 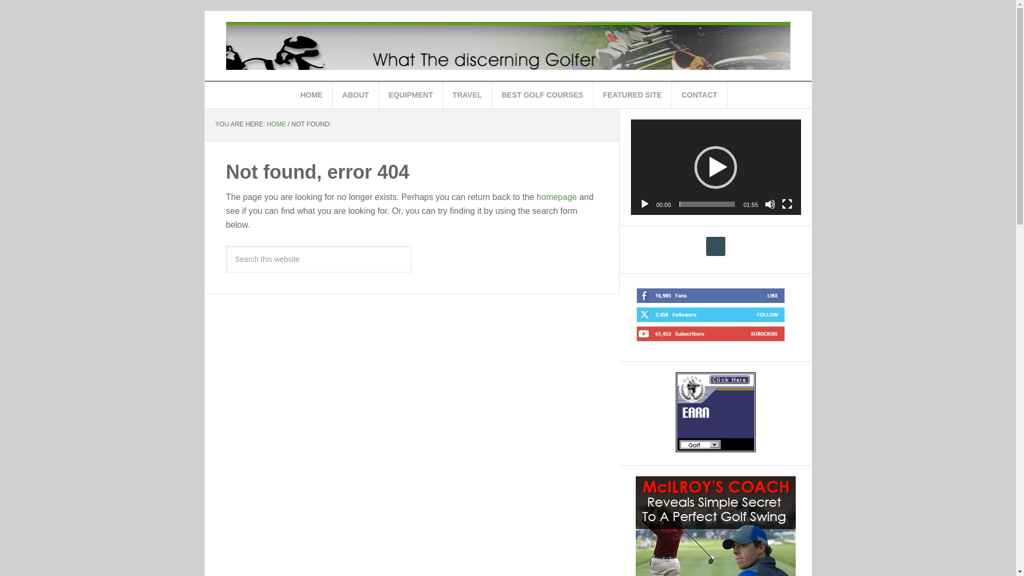 I want to click on FEATURED SITE, so click(x=633, y=95).